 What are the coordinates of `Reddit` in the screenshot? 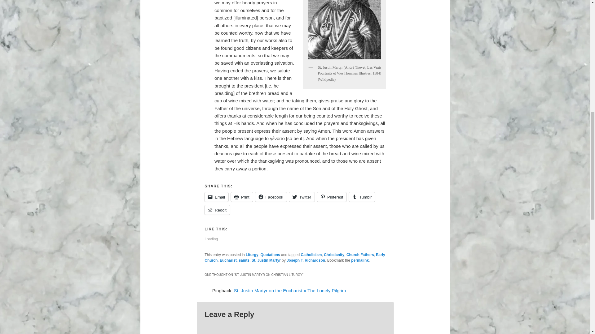 It's located at (217, 210).